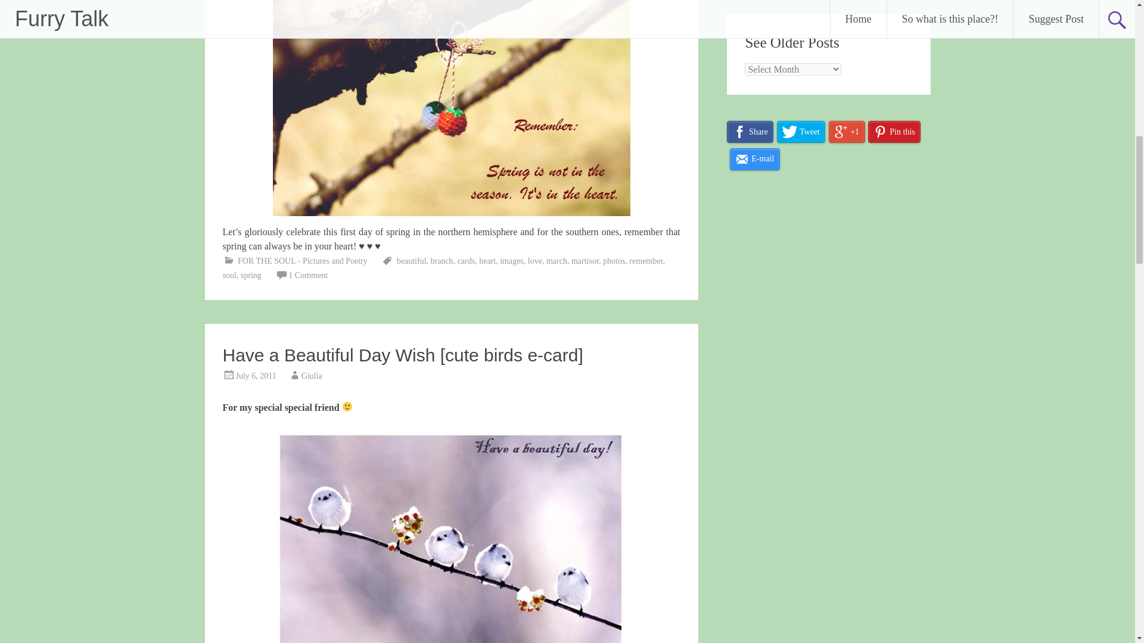  I want to click on cards, so click(467, 261).